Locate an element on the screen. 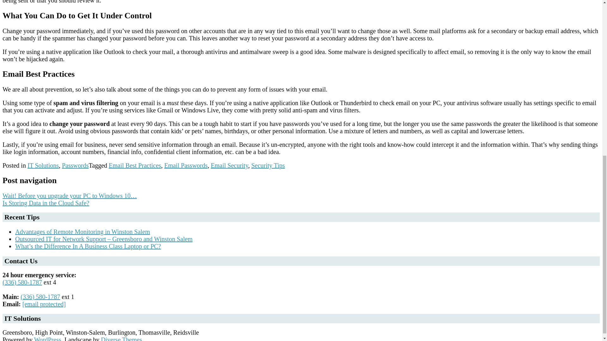  Security Tips is located at coordinates (268, 165).